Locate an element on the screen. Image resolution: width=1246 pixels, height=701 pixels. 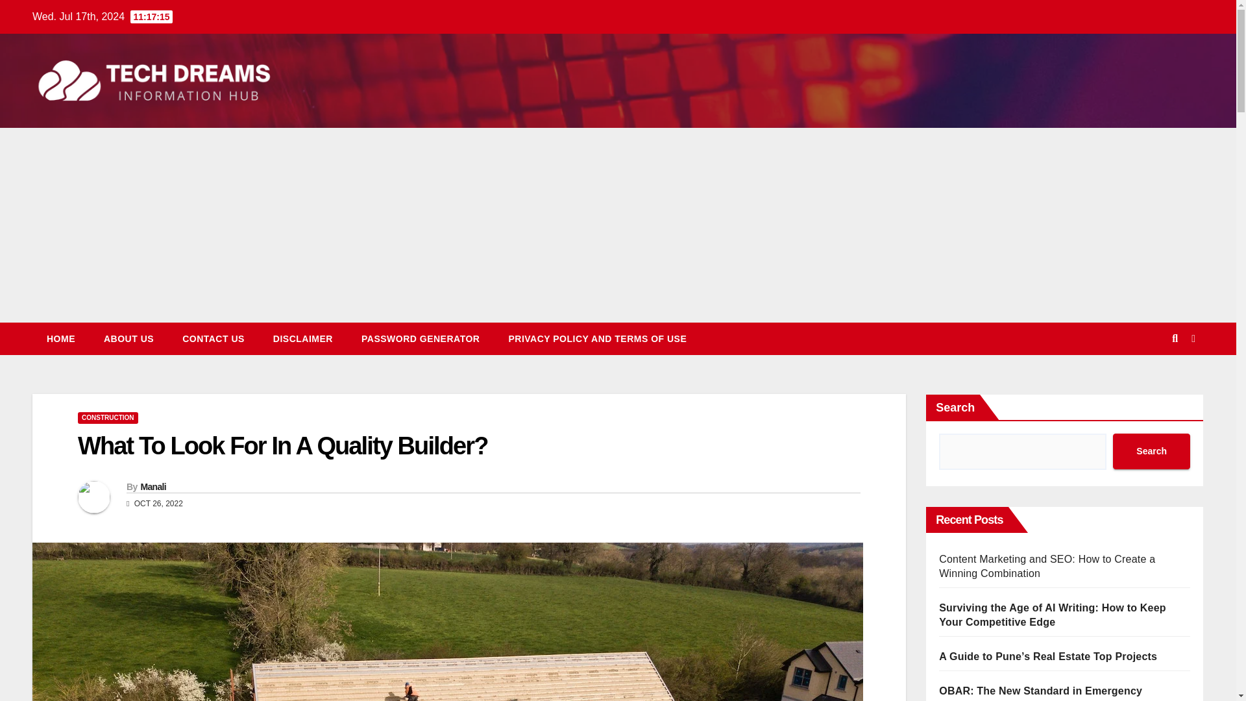
DISCLAIMER is located at coordinates (303, 338).